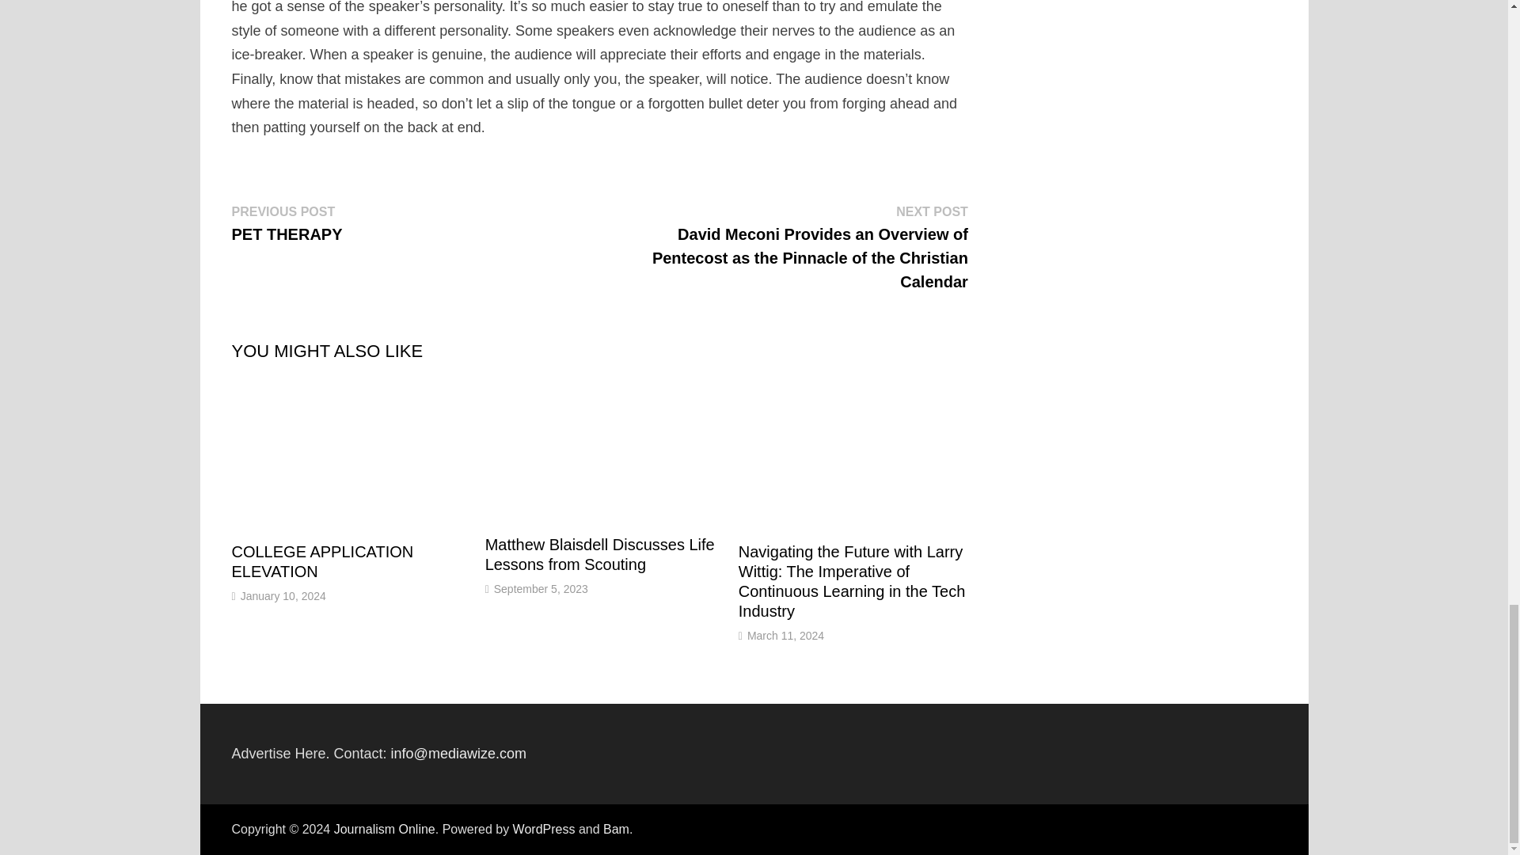 The height and width of the screenshot is (855, 1520). Describe the element at coordinates (599, 554) in the screenshot. I see `Matthew Blaisdell Discusses Life Lessons from Scouting` at that location.